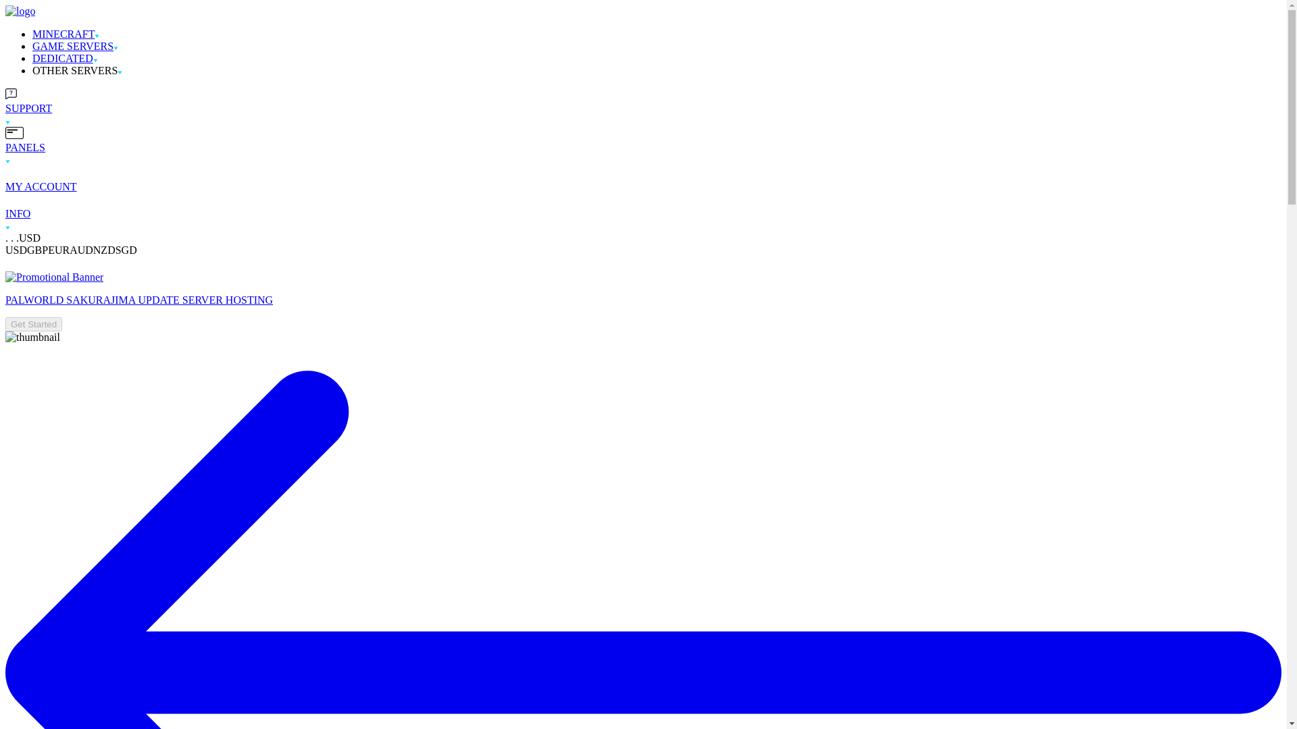 This screenshot has height=729, width=1297. I want to click on GAME SERVERS, so click(73, 46).